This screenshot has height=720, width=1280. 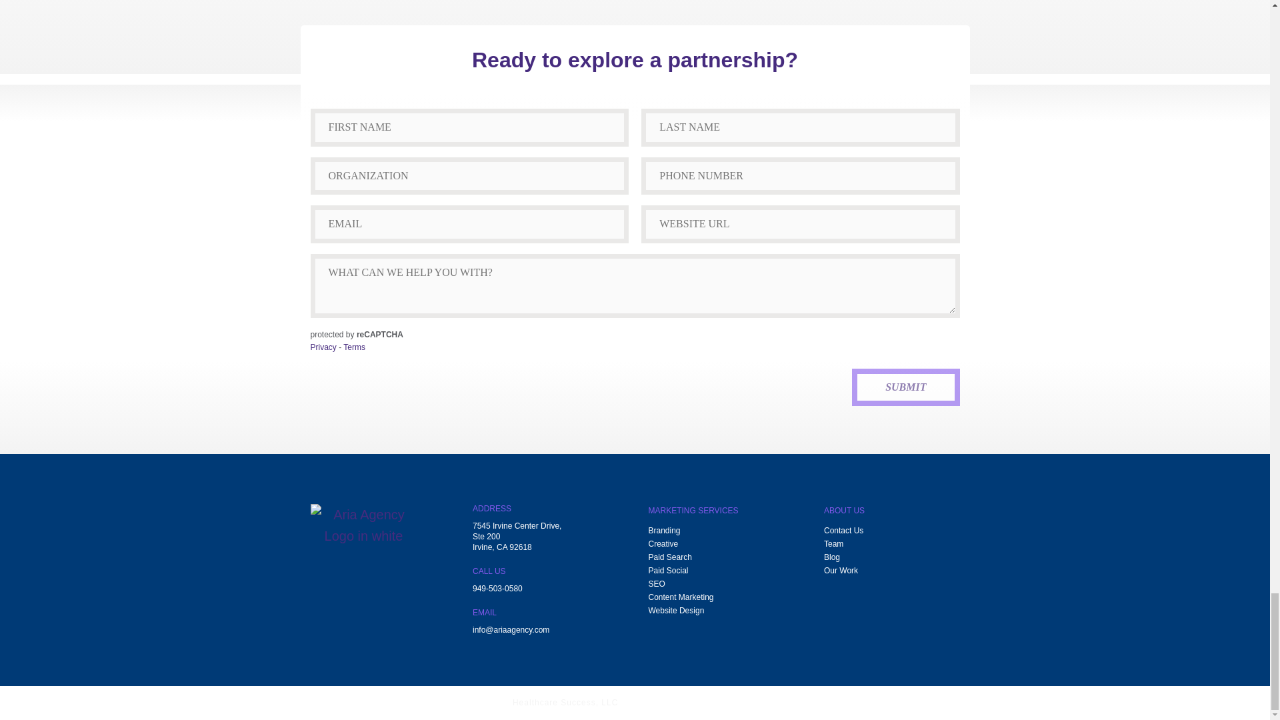 I want to click on Terms, so click(x=353, y=347).